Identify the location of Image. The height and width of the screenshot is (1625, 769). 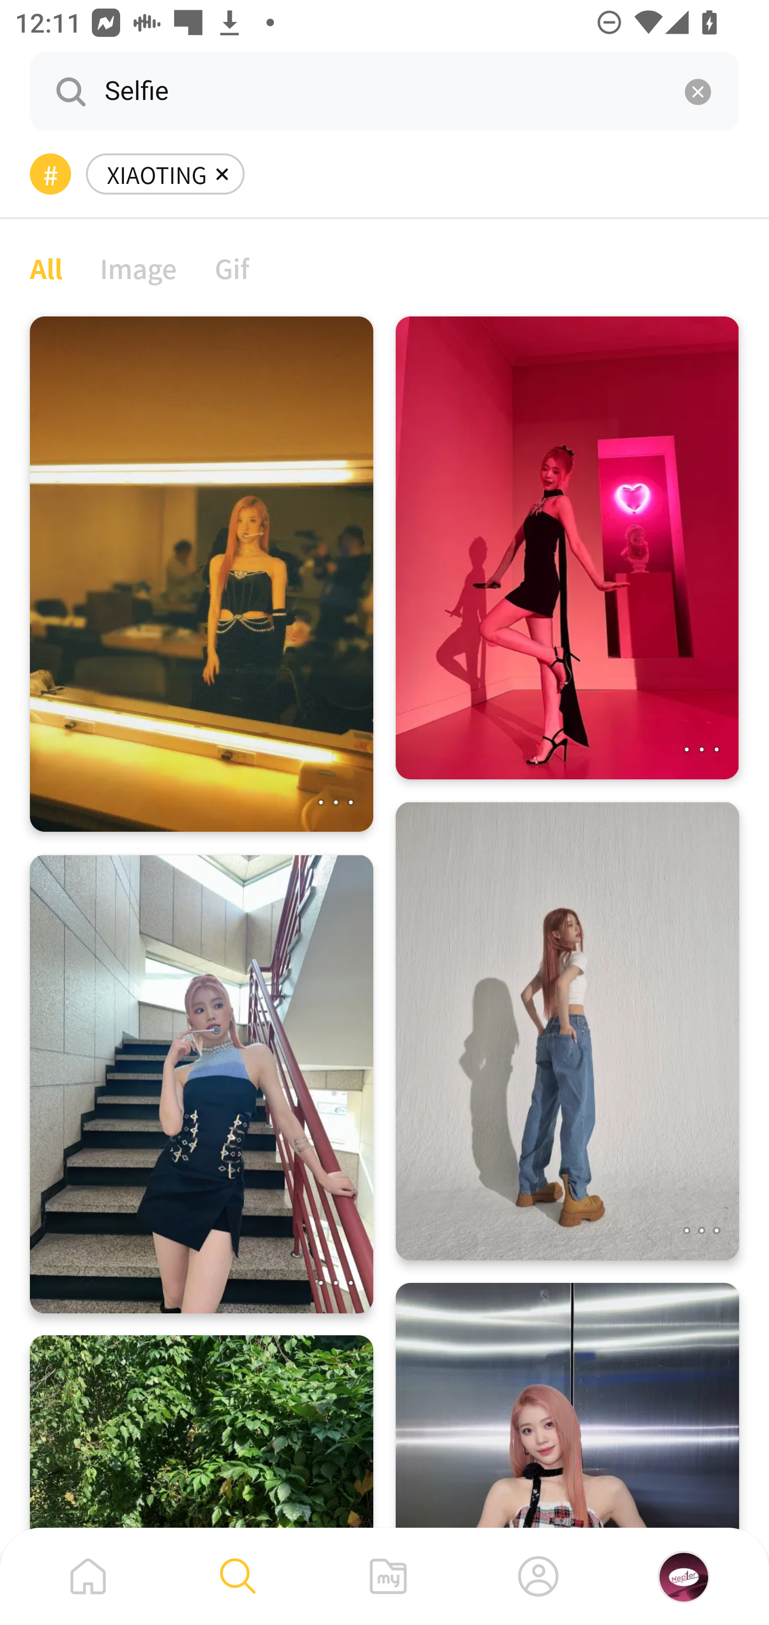
(139, 267).